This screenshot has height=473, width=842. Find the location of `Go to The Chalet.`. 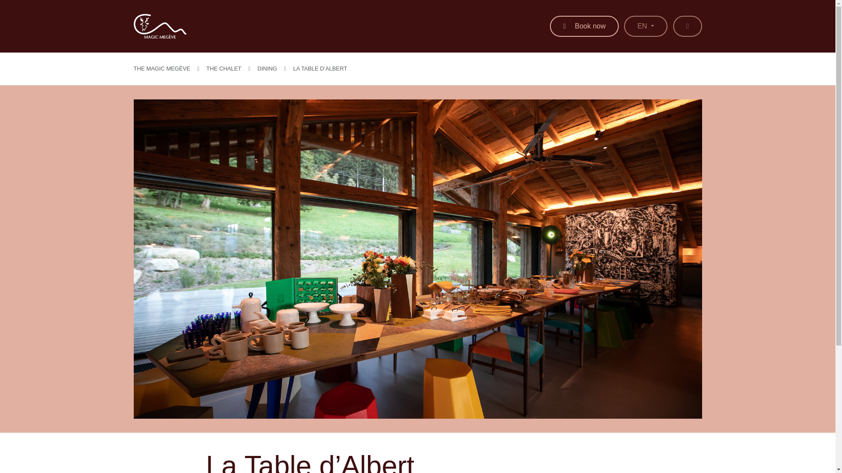

Go to The Chalet. is located at coordinates (224, 68).